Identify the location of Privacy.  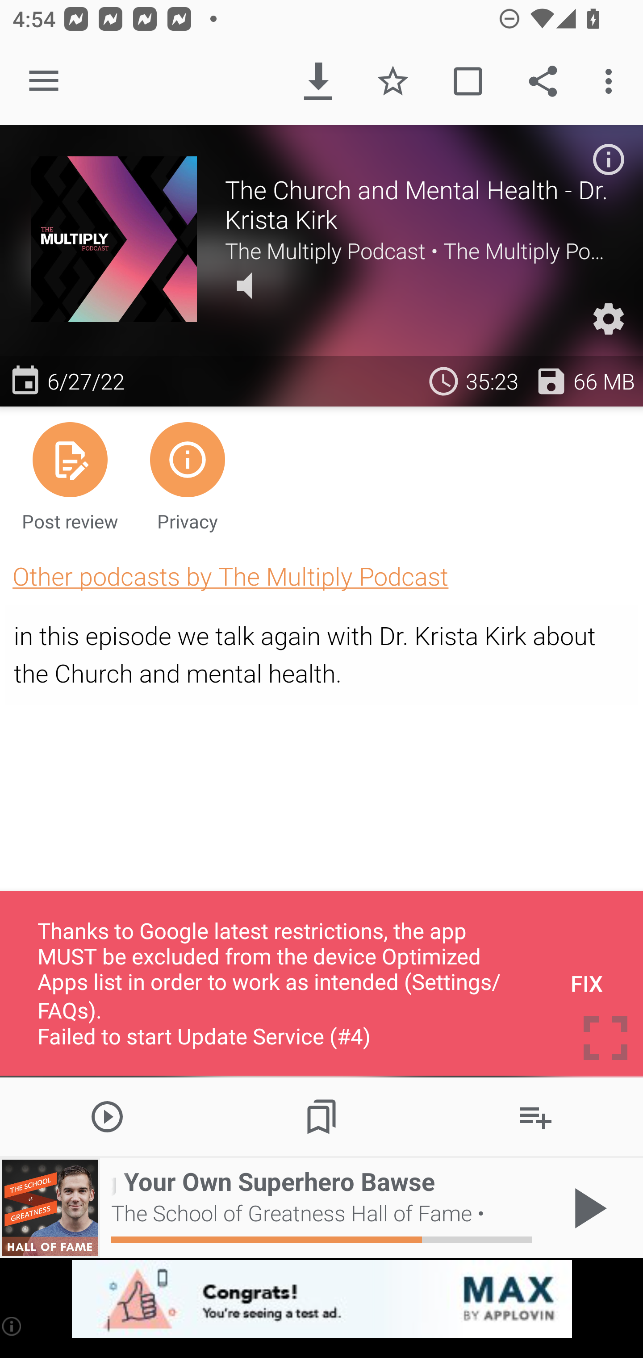
(187, 476).